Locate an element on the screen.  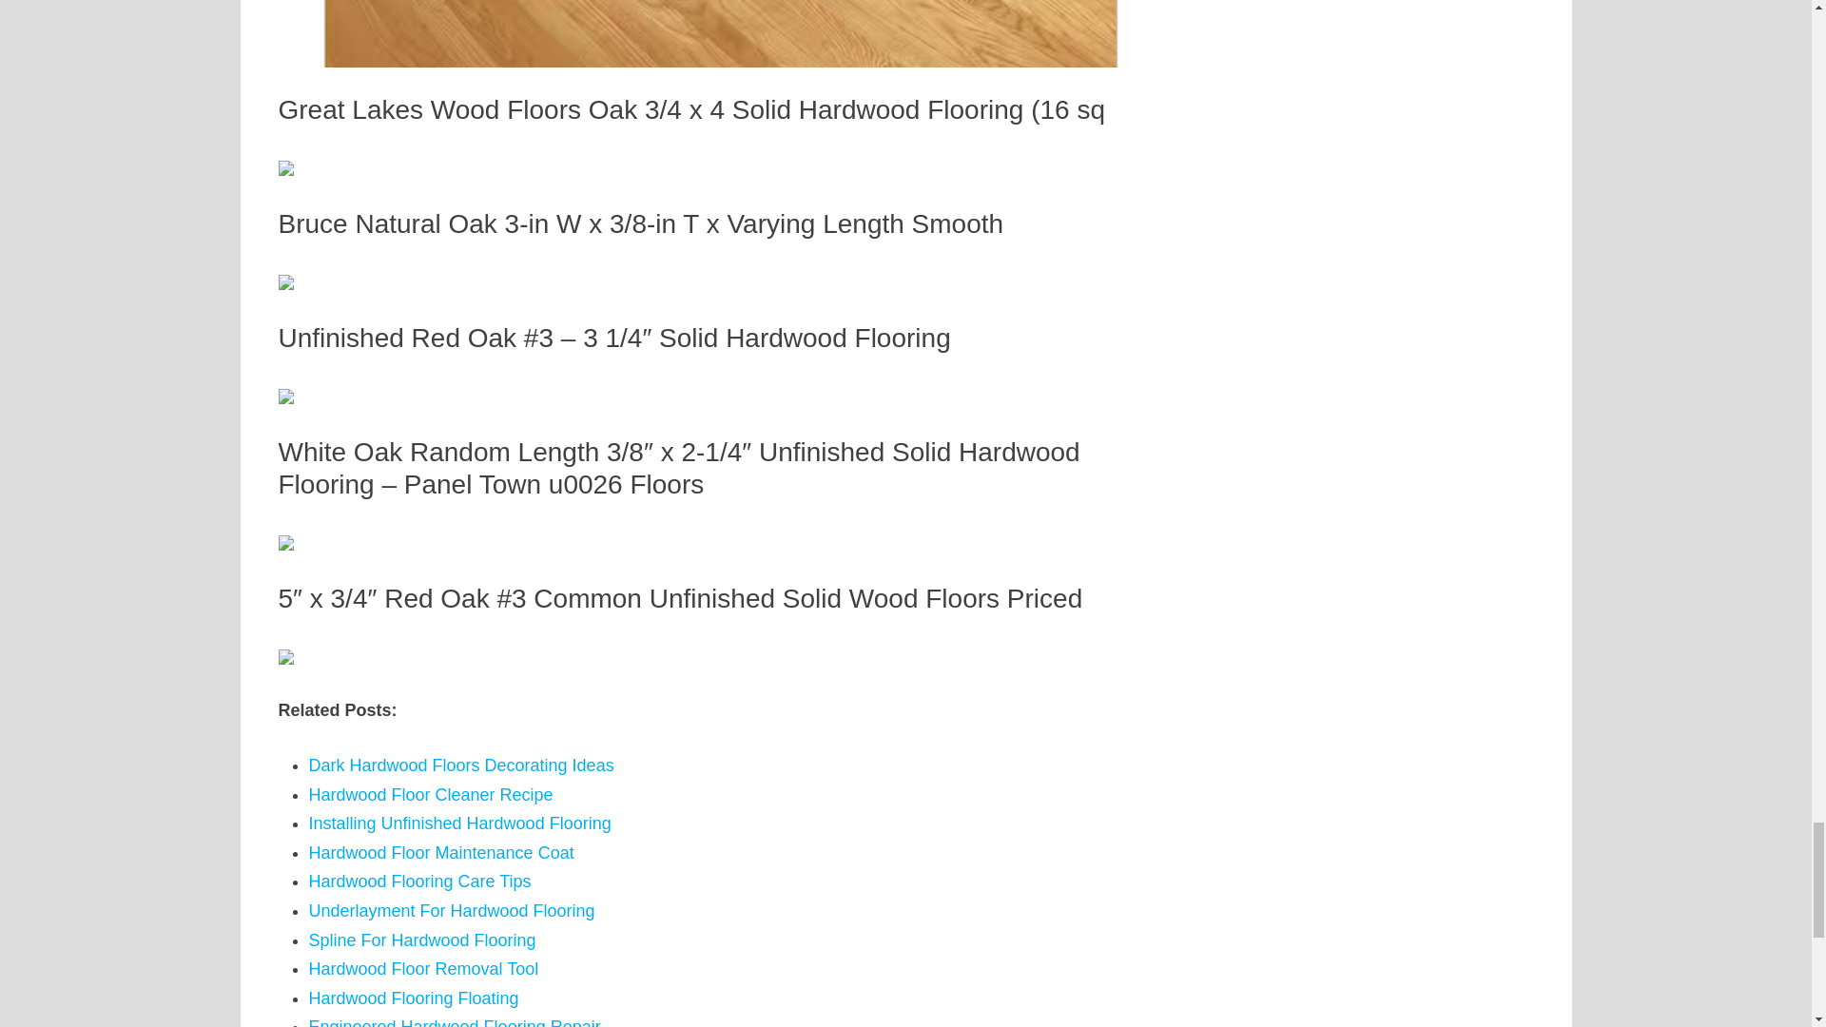
Hardwood Floor Cleaner Recipe is located at coordinates (430, 795).